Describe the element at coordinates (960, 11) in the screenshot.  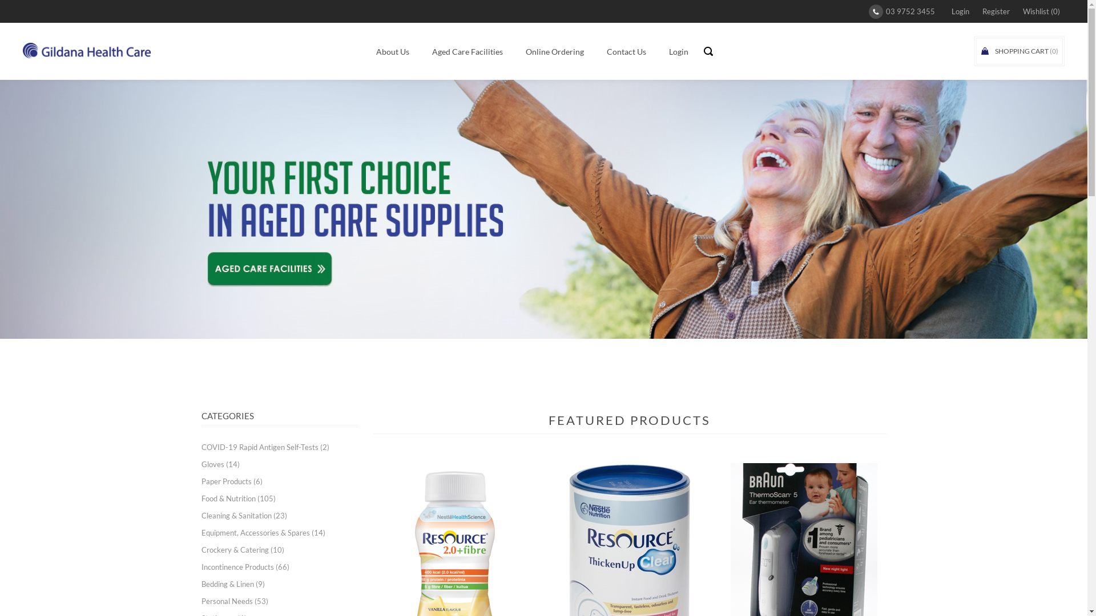
I see `Login` at that location.